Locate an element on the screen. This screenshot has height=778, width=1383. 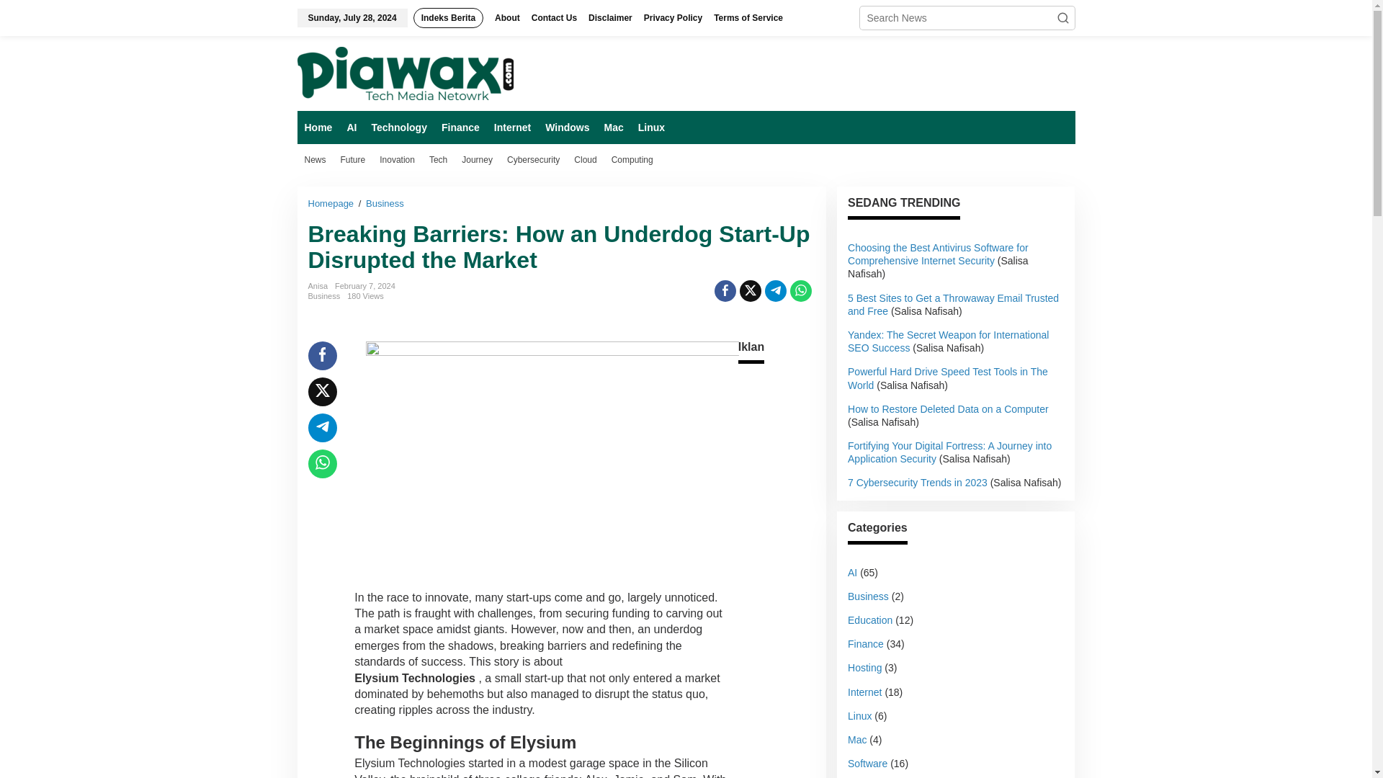
Home is located at coordinates (318, 127).